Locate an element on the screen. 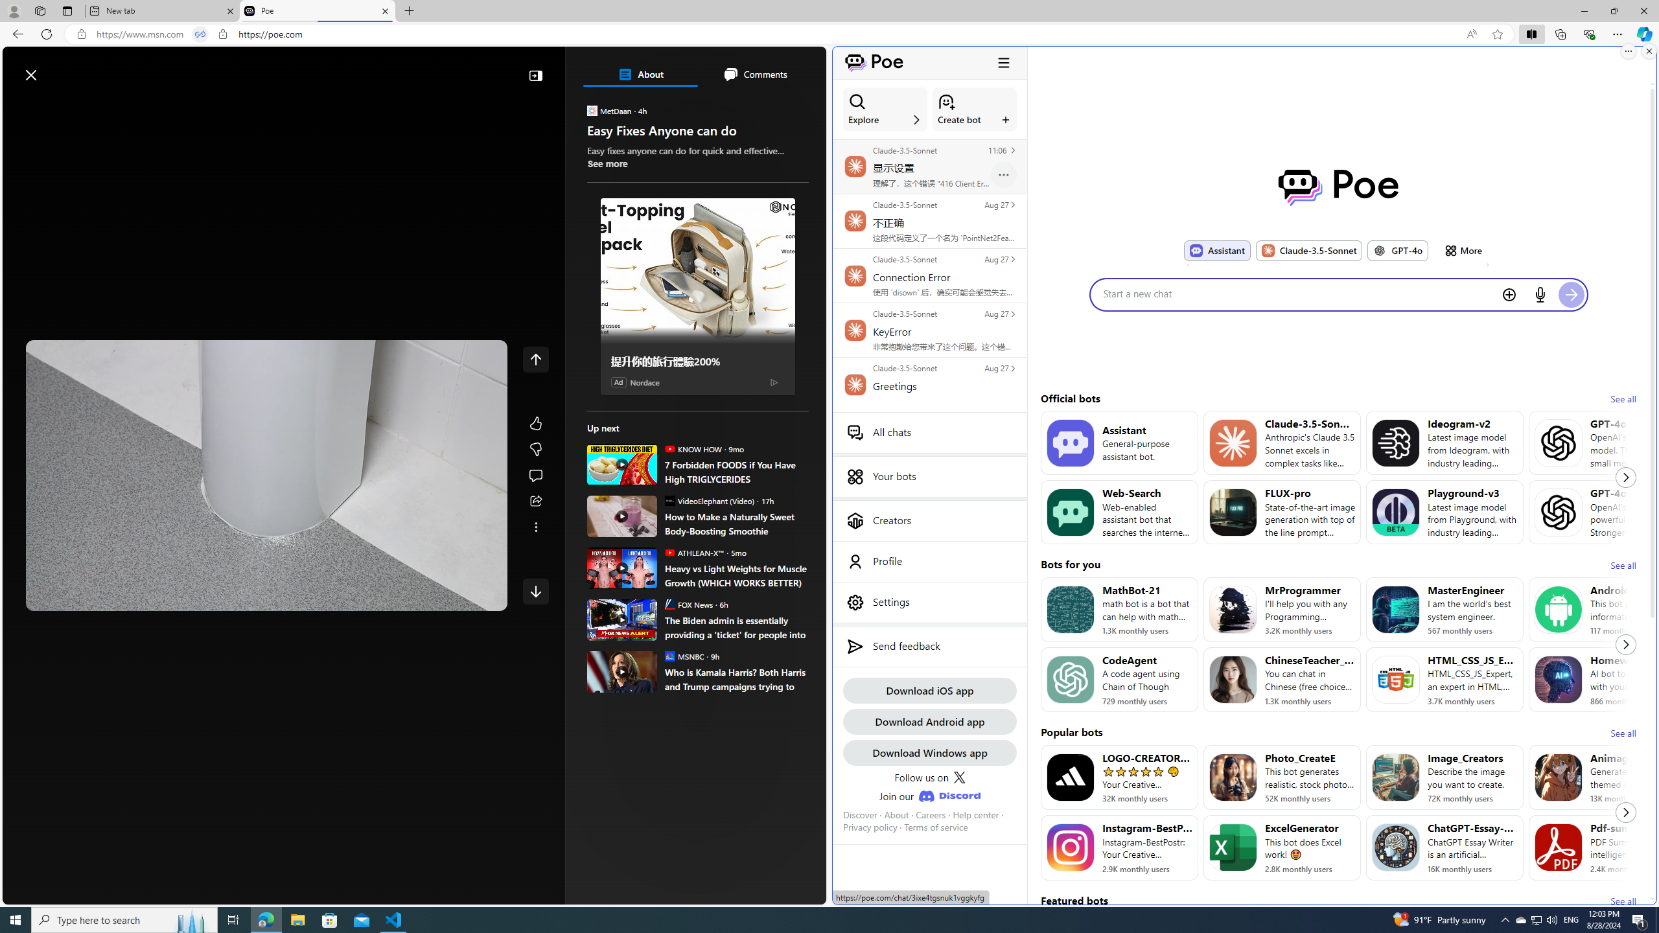 This screenshot has height=933, width=1659. Class: control icon-only is located at coordinates (535, 359).